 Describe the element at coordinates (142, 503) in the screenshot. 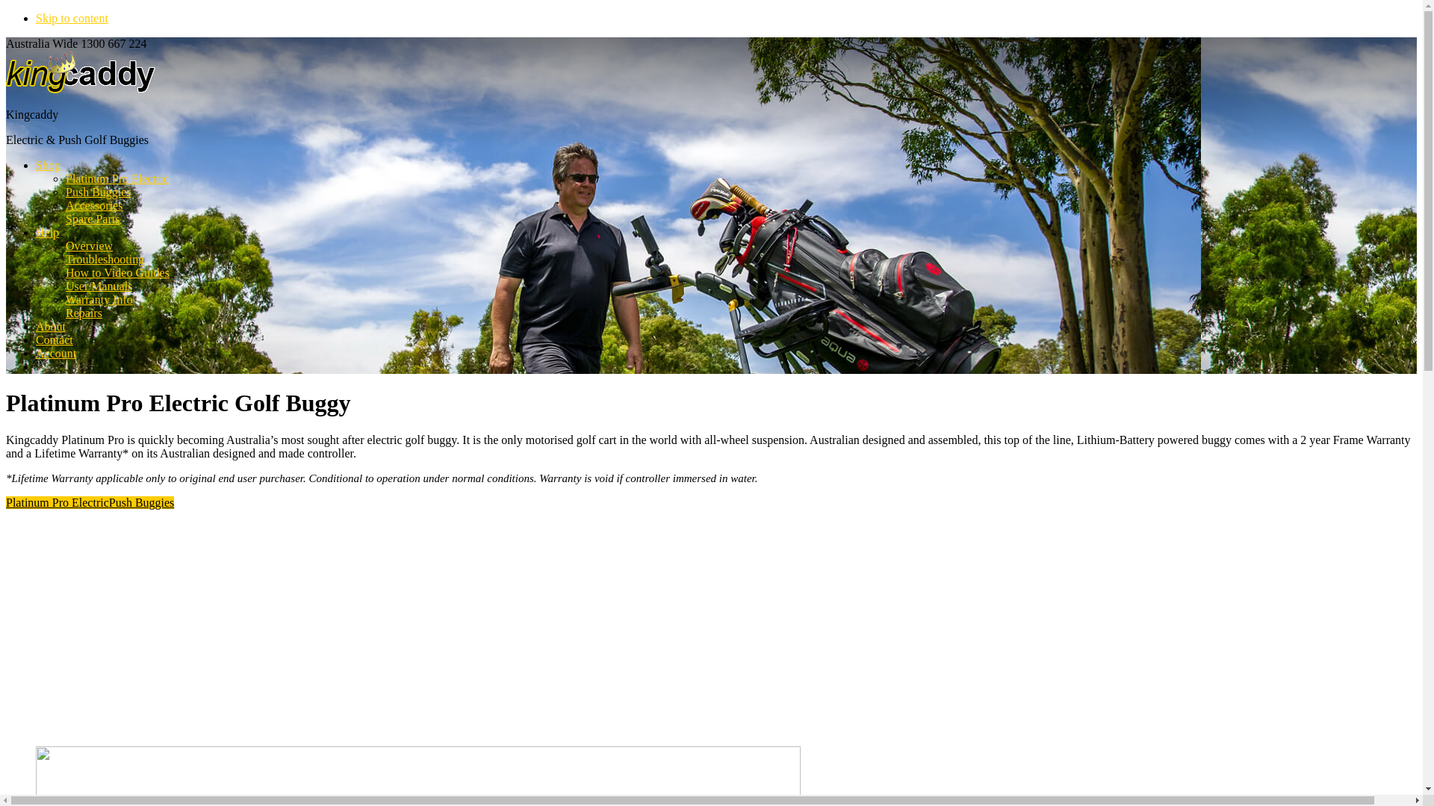

I see `Push Buggies` at that location.